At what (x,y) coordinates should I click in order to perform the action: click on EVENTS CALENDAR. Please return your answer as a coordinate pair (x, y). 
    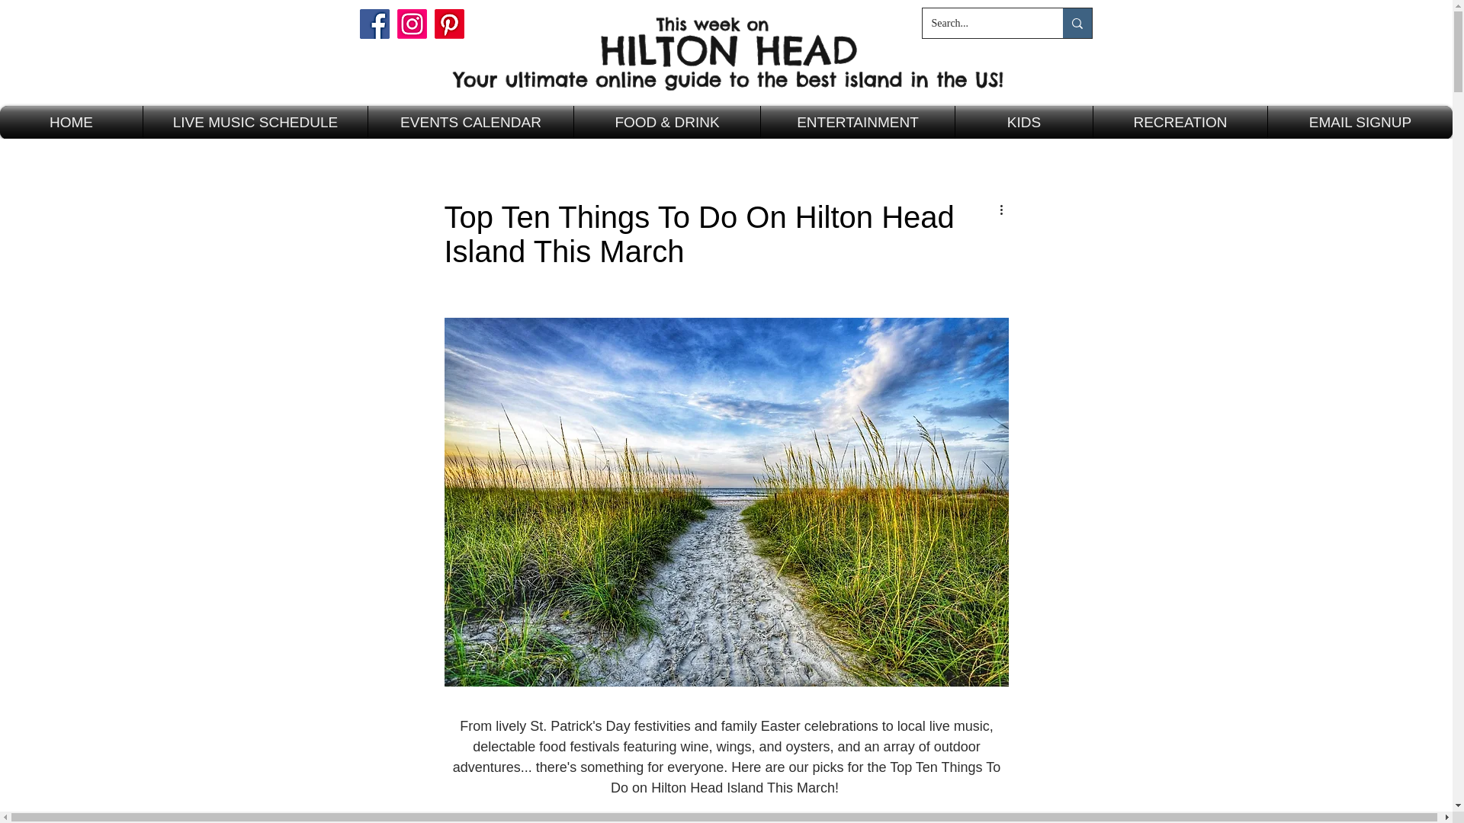
    Looking at the image, I should click on (471, 122).